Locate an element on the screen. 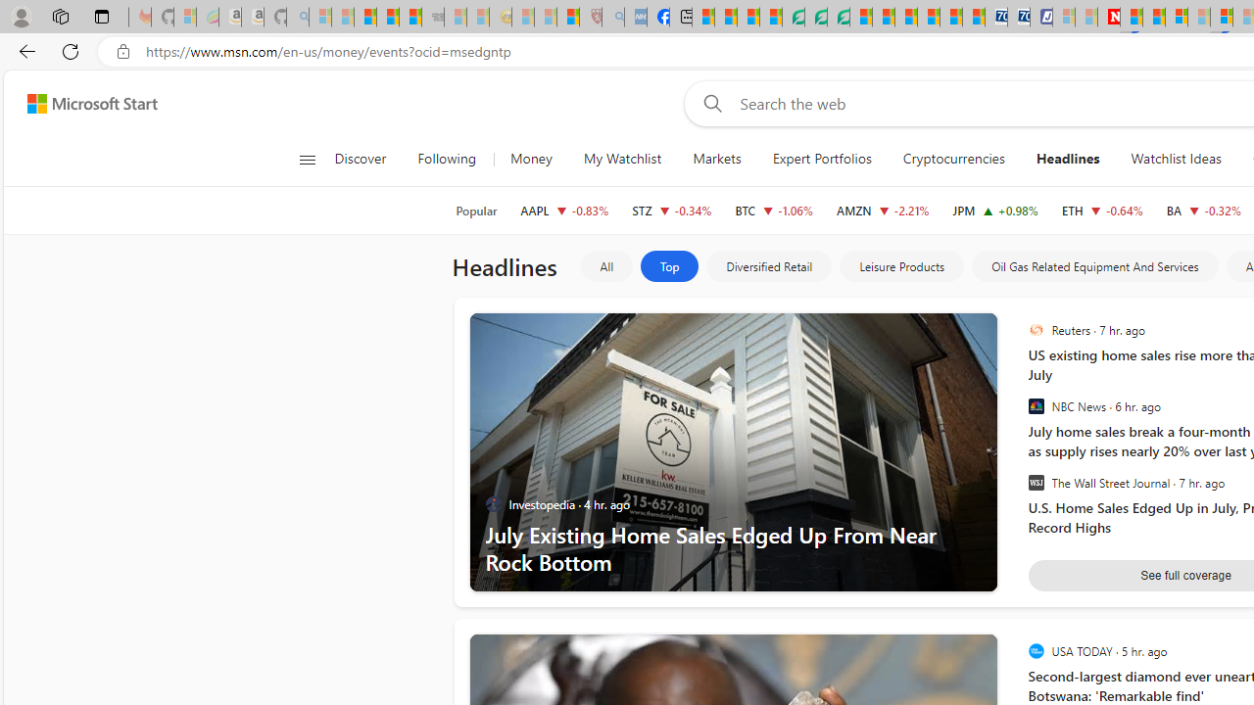  BTC Bitcoin decrease 60,599.60 -639.75 -1.06% is located at coordinates (774, 210).